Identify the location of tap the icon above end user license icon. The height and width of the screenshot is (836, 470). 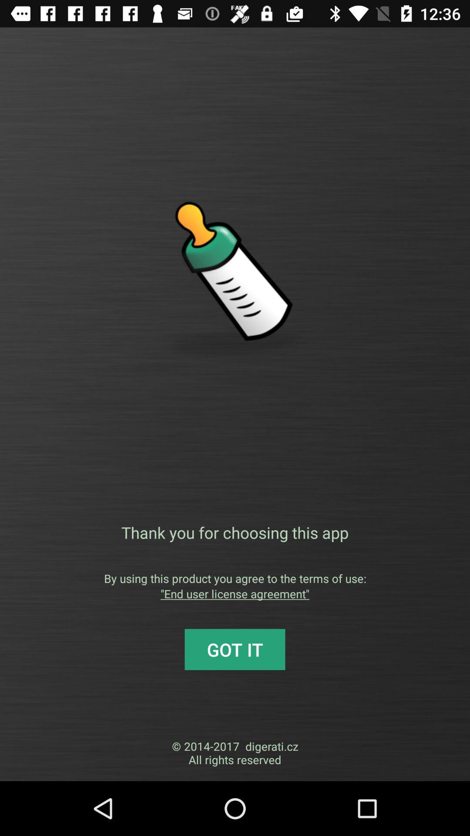
(235, 578).